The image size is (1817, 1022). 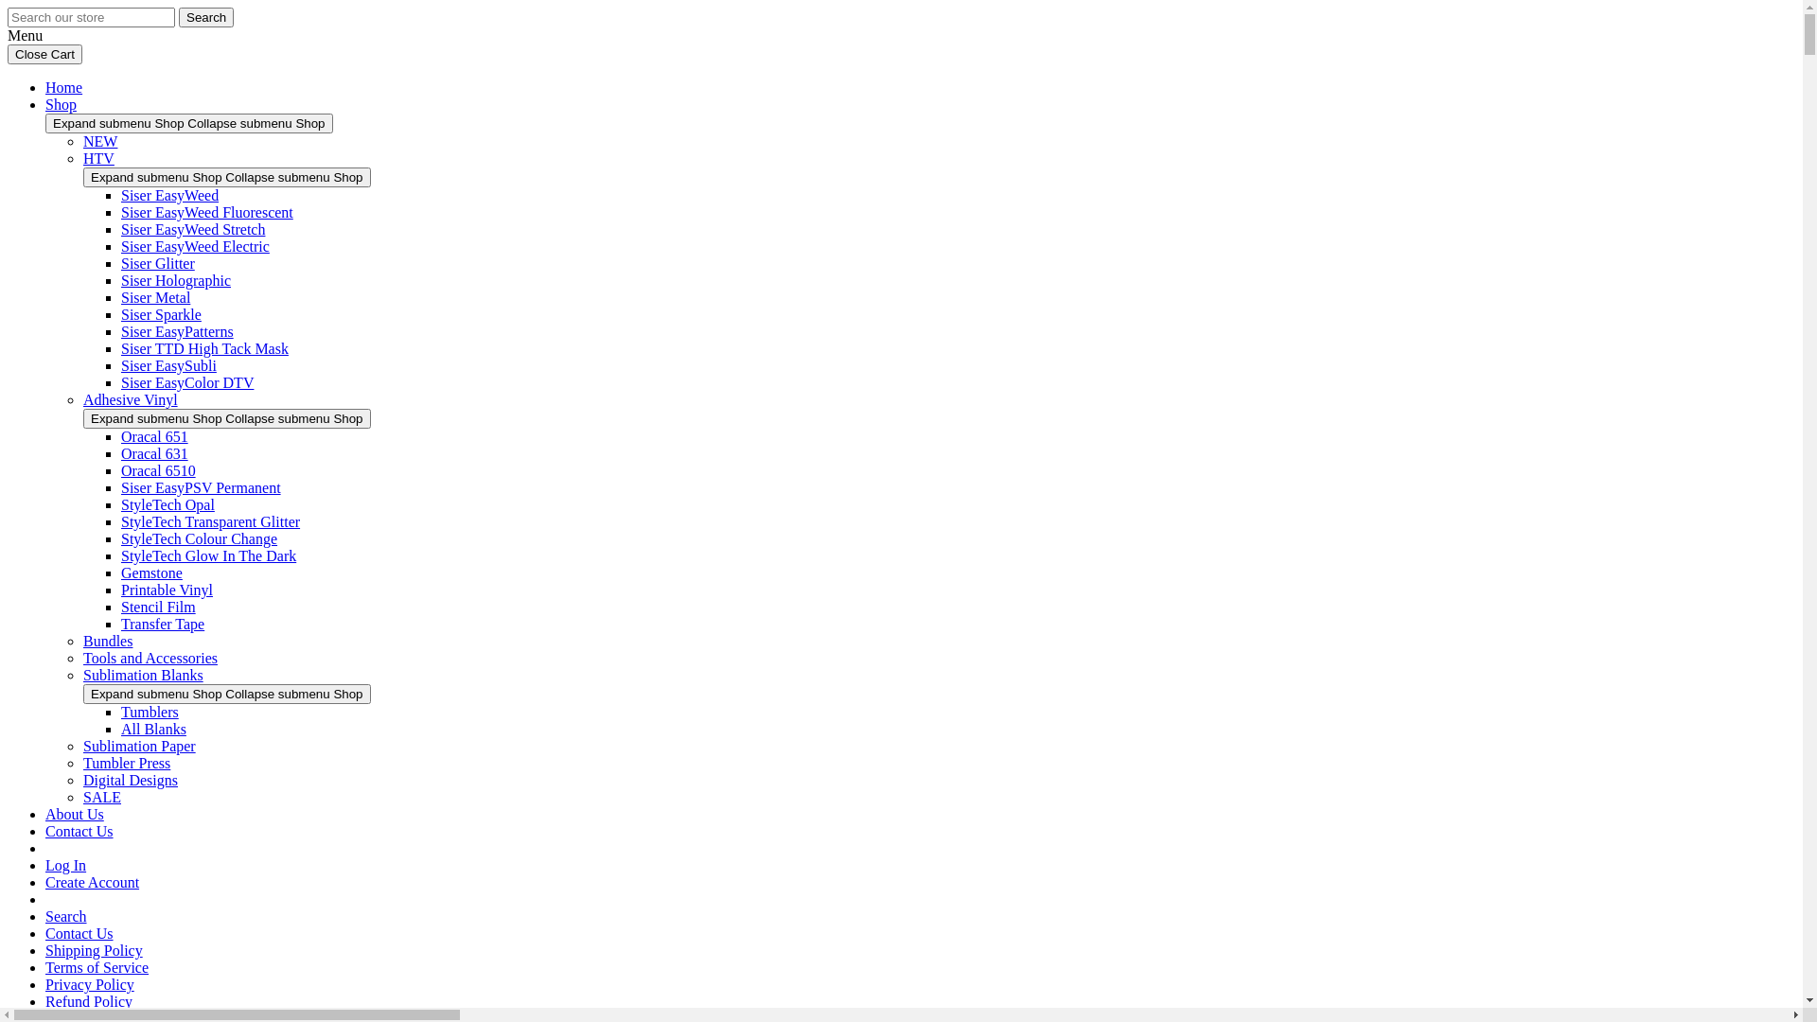 I want to click on Close Cart, so click(x=45, y=55).